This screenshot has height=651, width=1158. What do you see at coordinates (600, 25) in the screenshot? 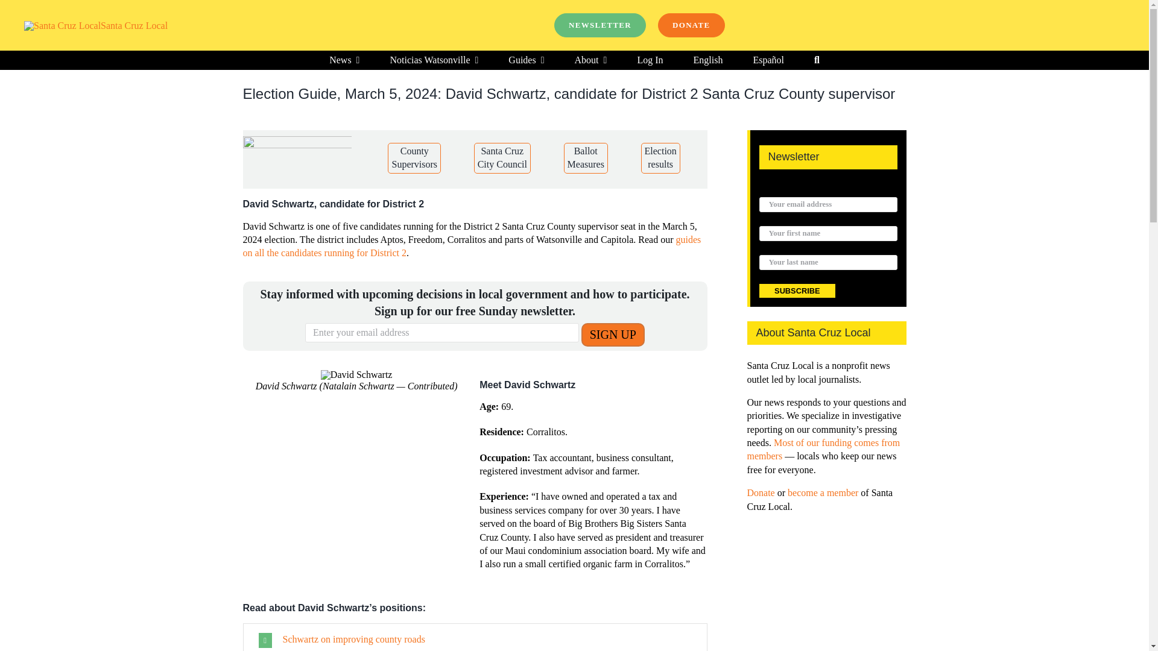
I see `NEWSLETTER` at bounding box center [600, 25].